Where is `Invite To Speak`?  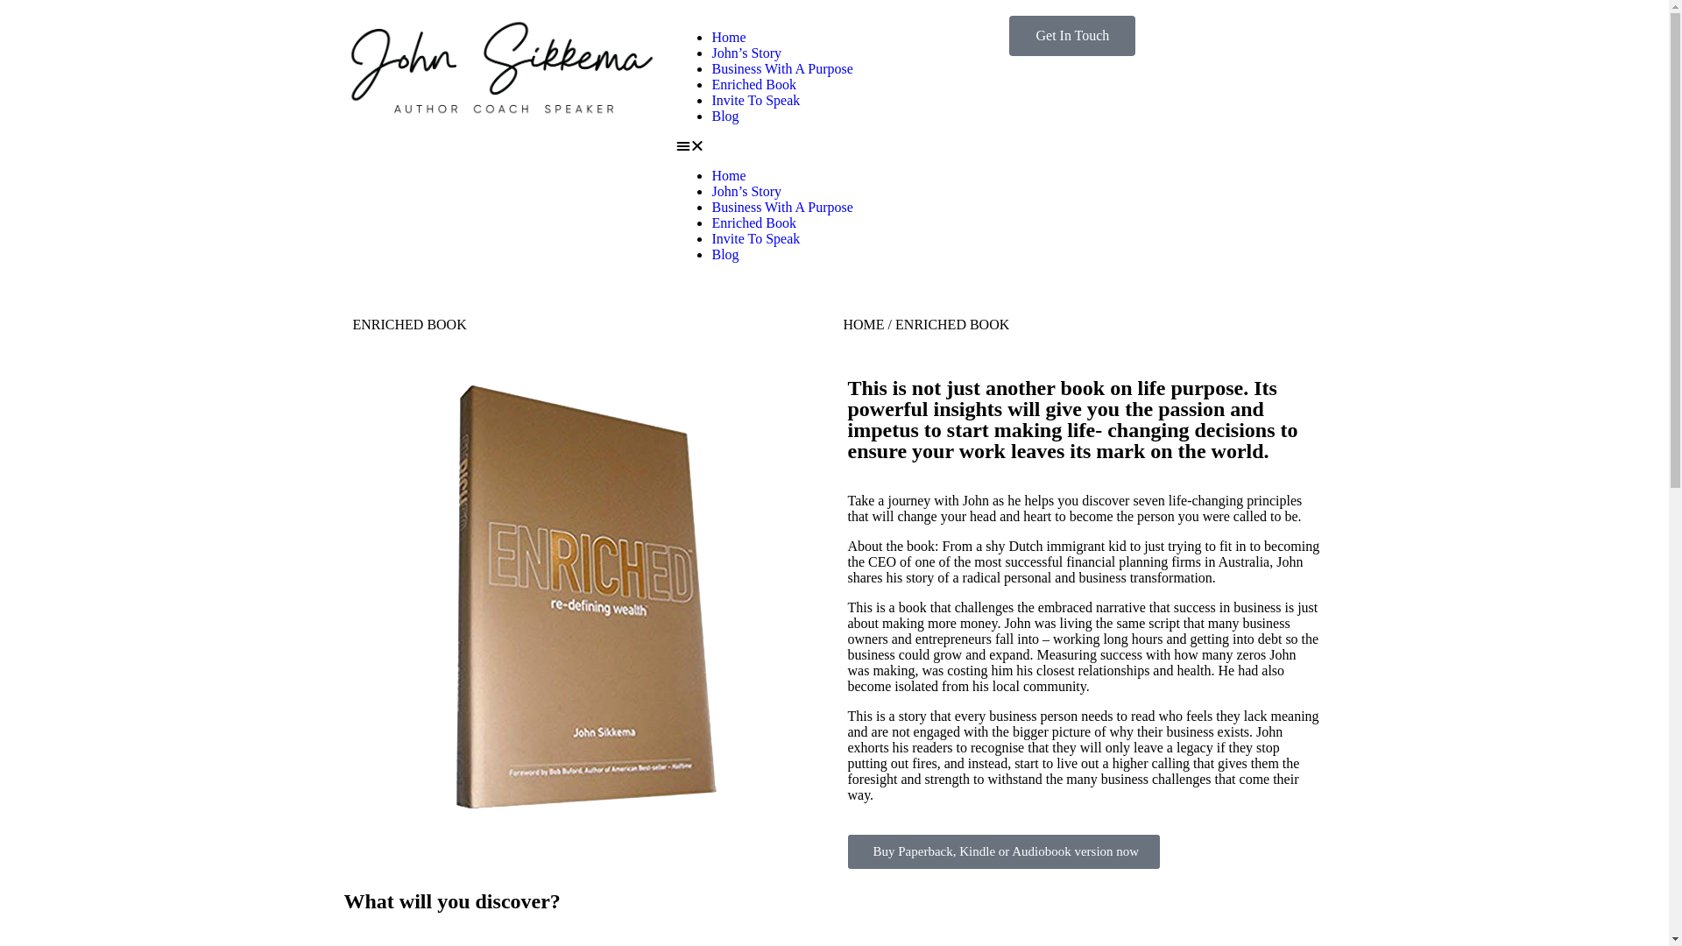 Invite To Speak is located at coordinates (755, 238).